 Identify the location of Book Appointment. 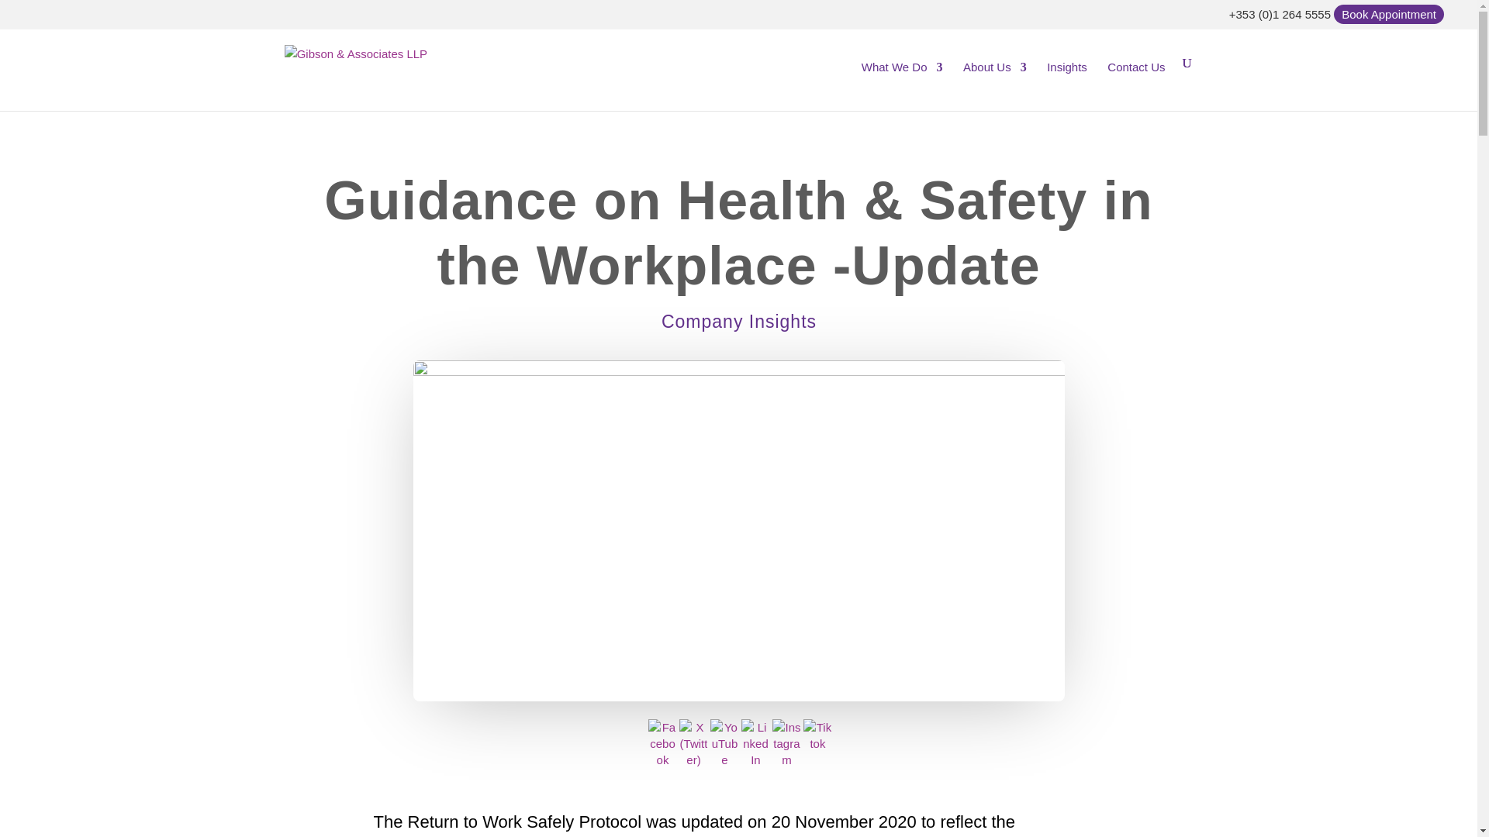
(1387, 14).